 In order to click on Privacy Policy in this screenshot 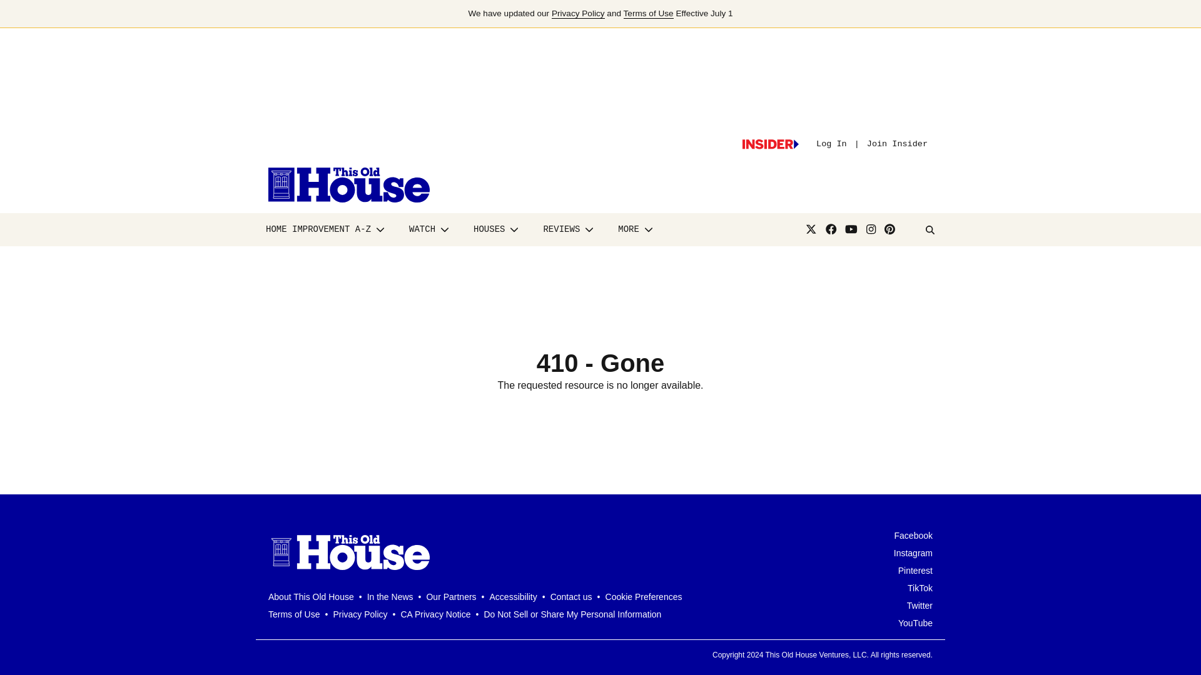, I will do `click(578, 14)`.